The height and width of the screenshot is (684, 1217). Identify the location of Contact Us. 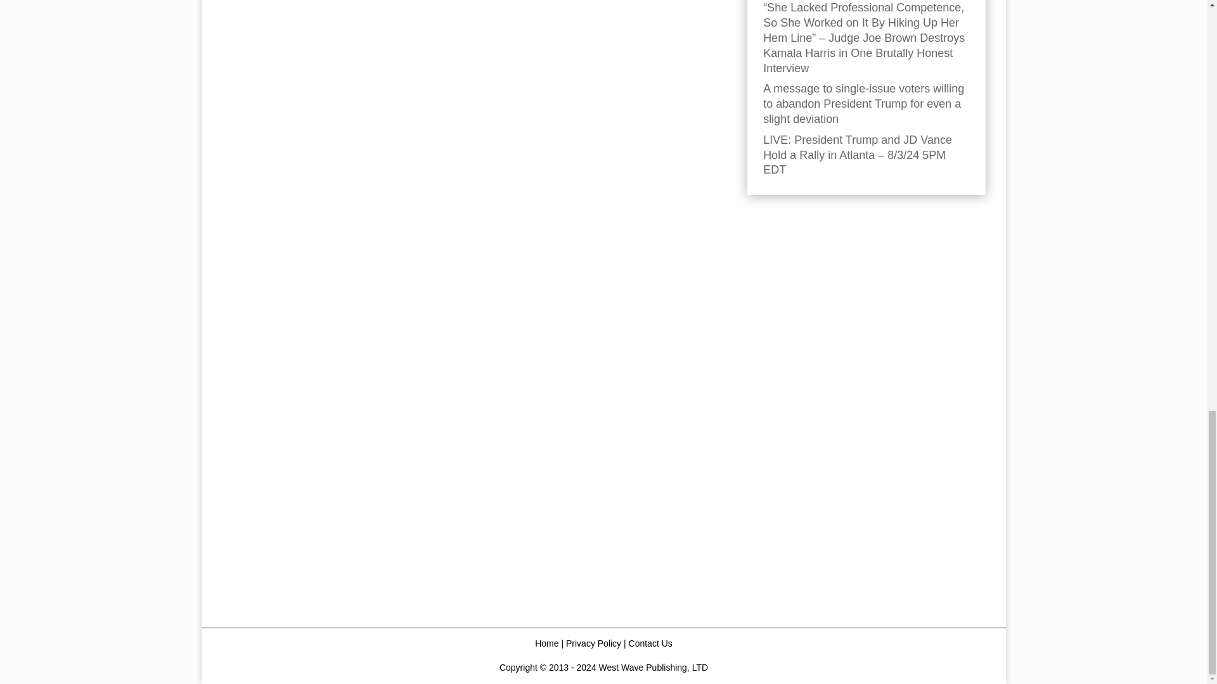
(650, 643).